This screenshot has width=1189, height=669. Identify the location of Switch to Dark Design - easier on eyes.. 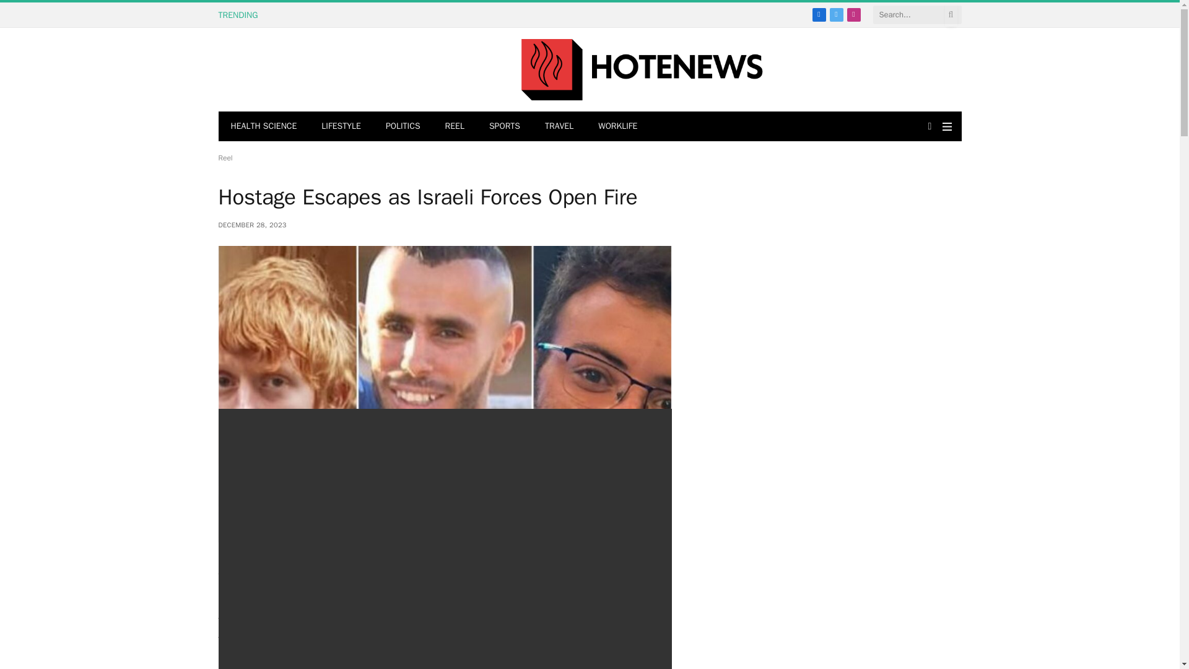
(929, 126).